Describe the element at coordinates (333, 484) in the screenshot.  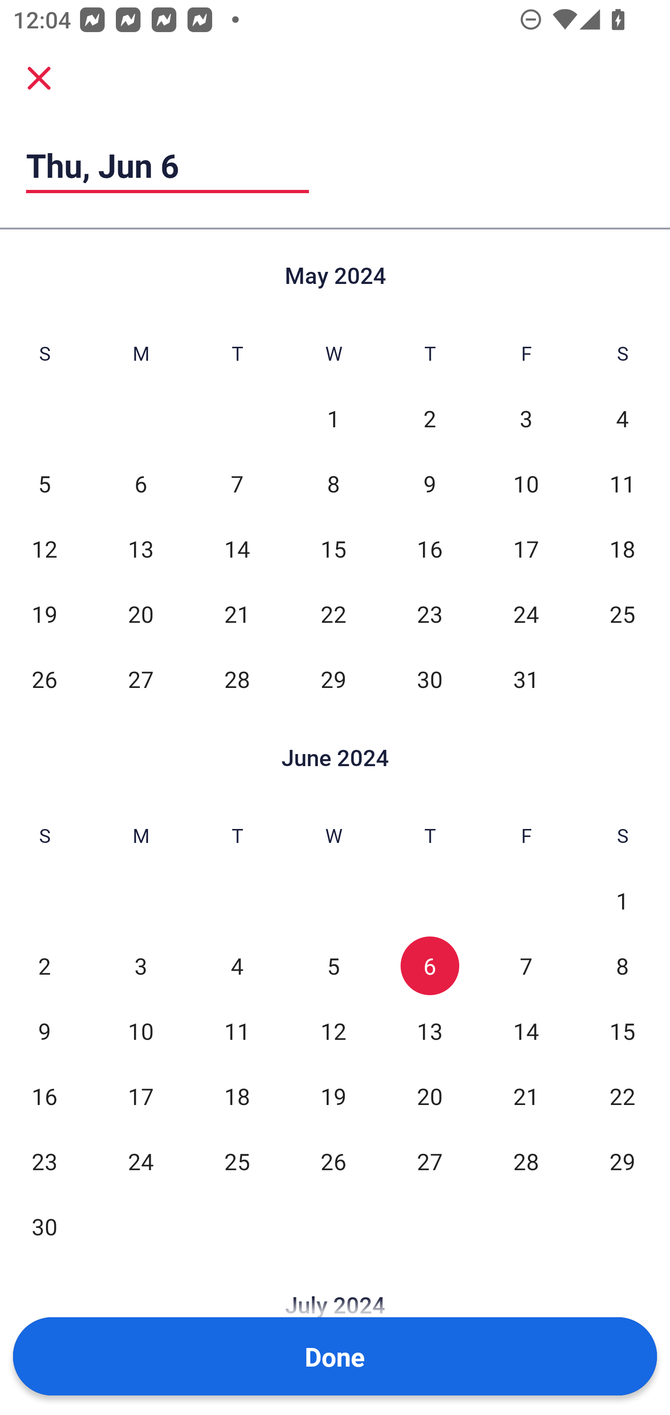
I see `8 Wed, May 8, Not Selected` at that location.